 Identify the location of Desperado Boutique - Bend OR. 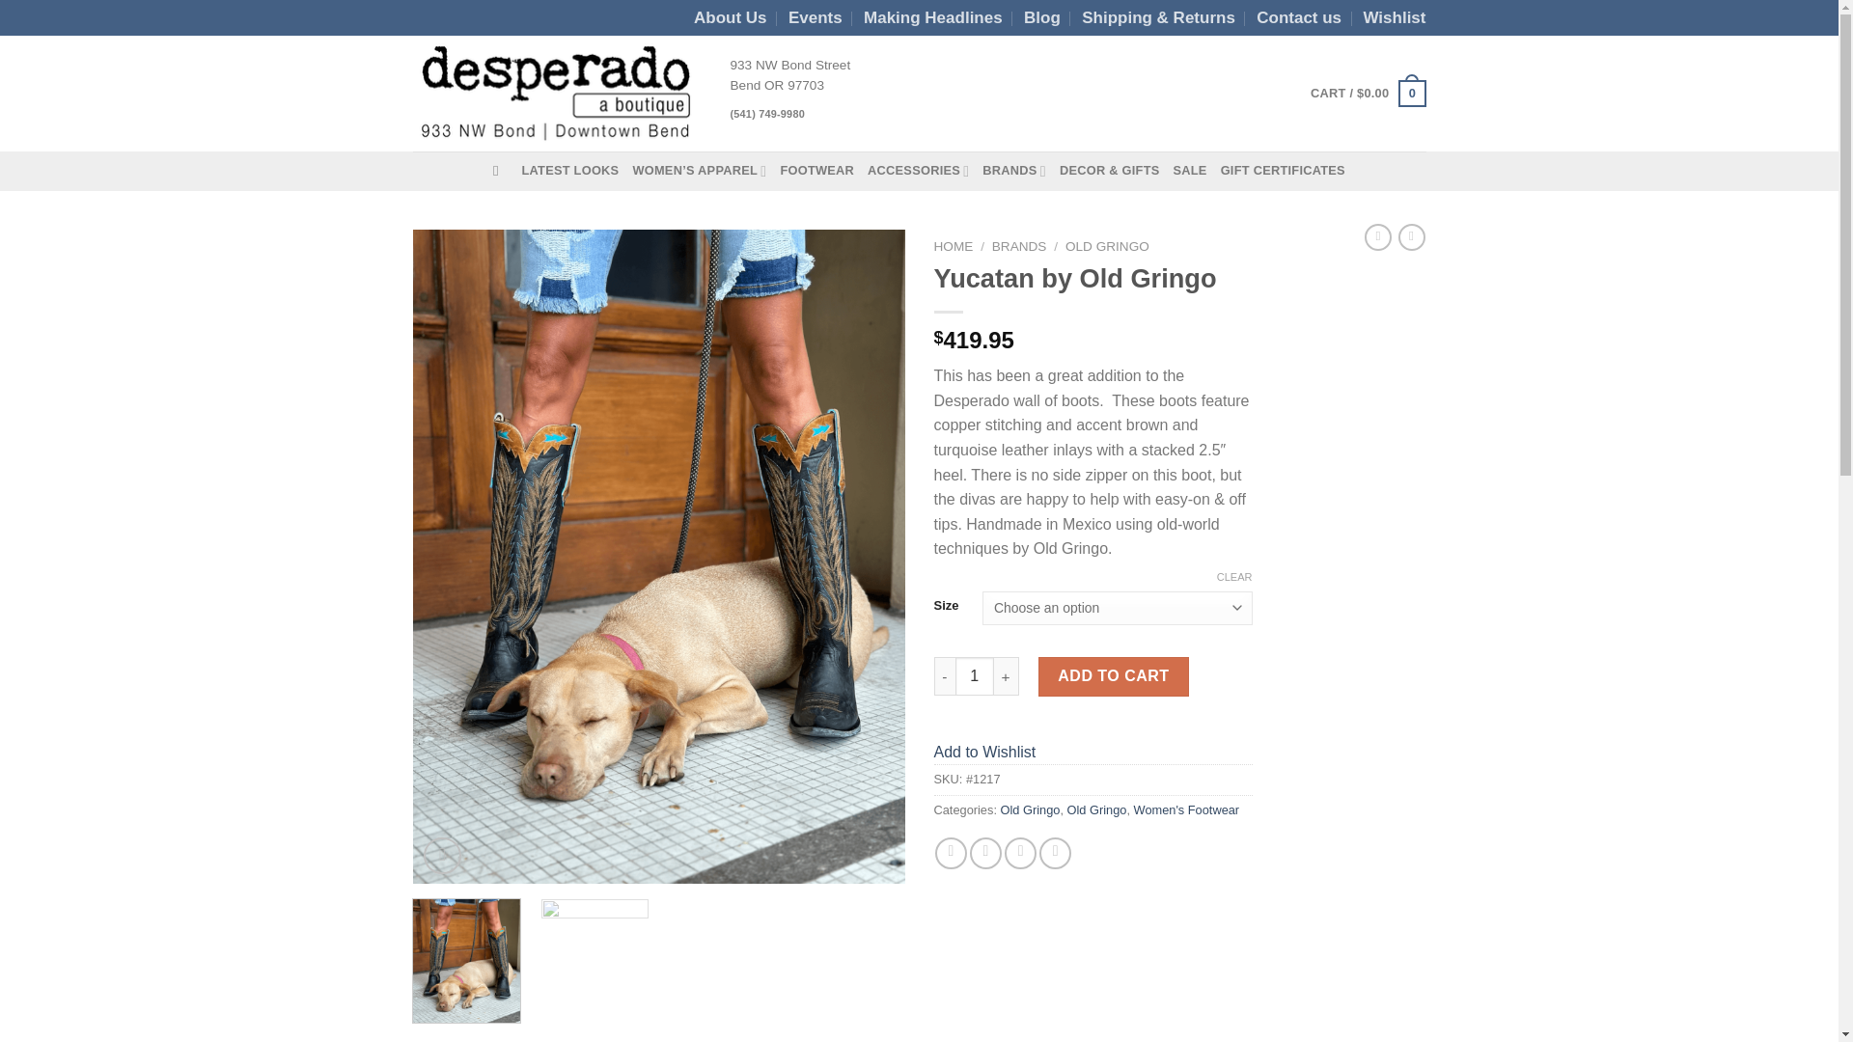
(558, 94).